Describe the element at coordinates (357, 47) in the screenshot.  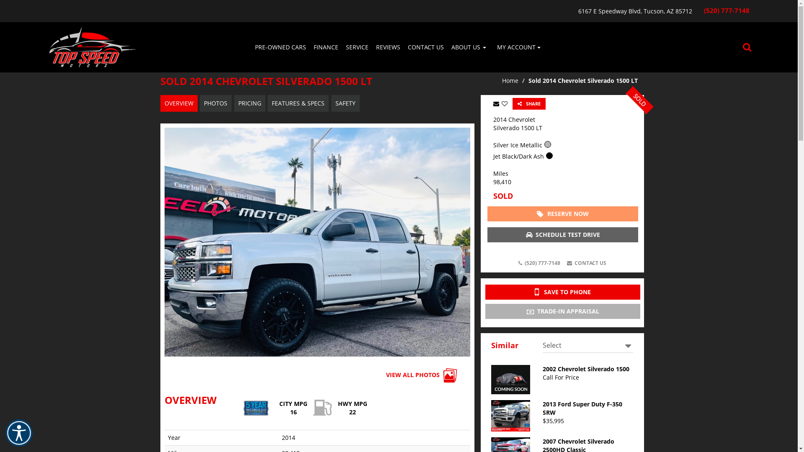
I see `SERVICE` at that location.